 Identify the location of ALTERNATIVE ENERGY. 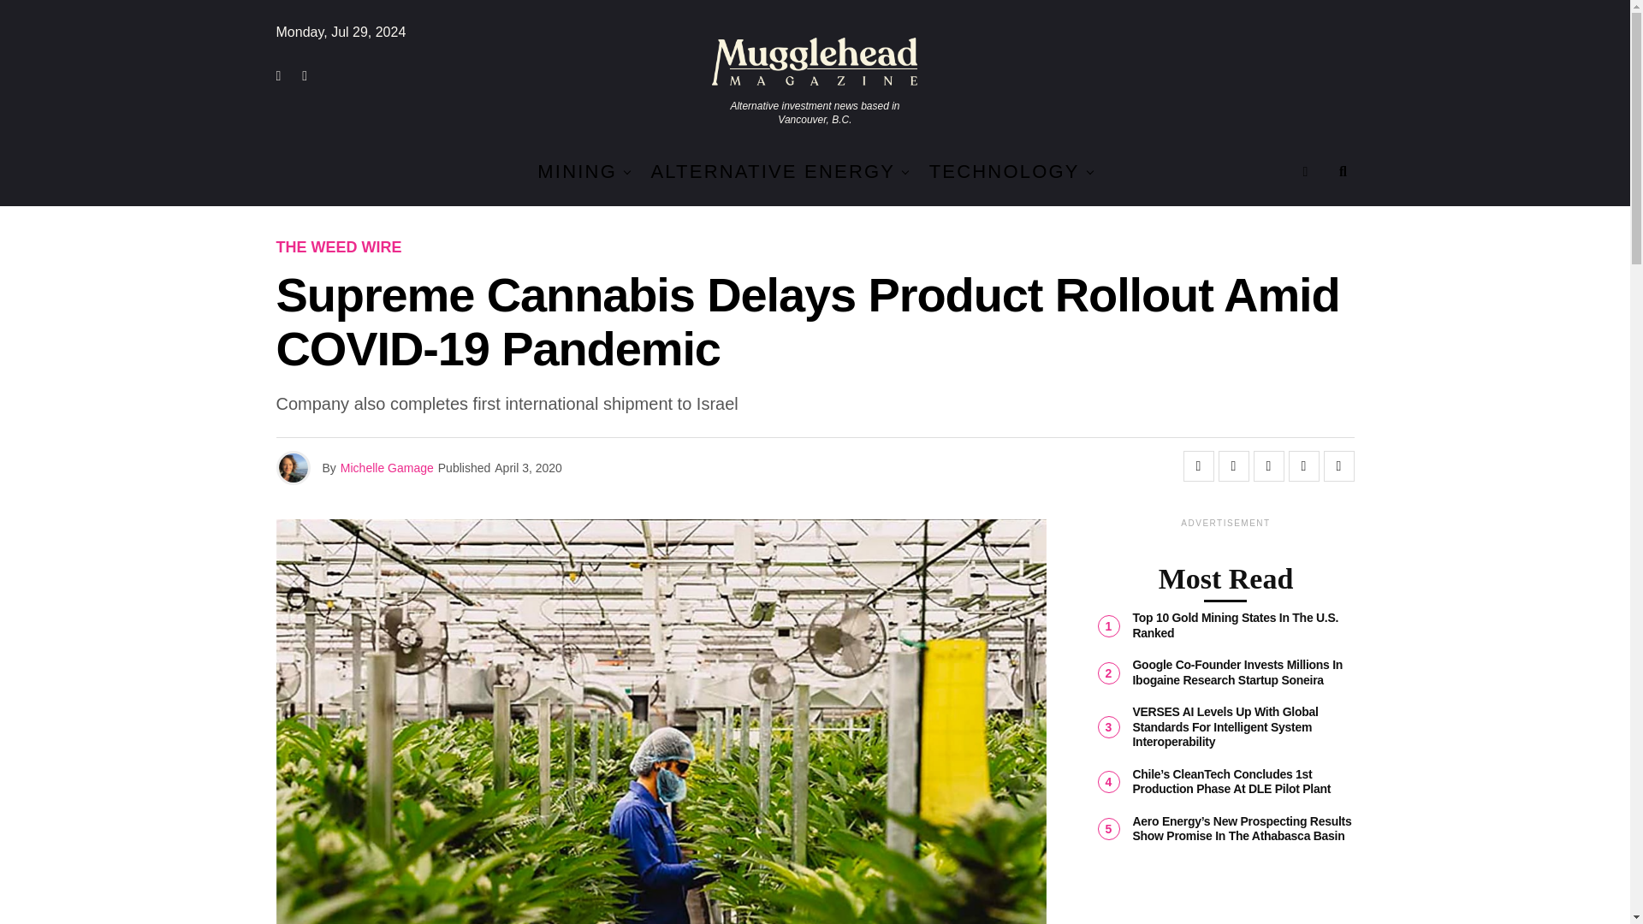
(773, 171).